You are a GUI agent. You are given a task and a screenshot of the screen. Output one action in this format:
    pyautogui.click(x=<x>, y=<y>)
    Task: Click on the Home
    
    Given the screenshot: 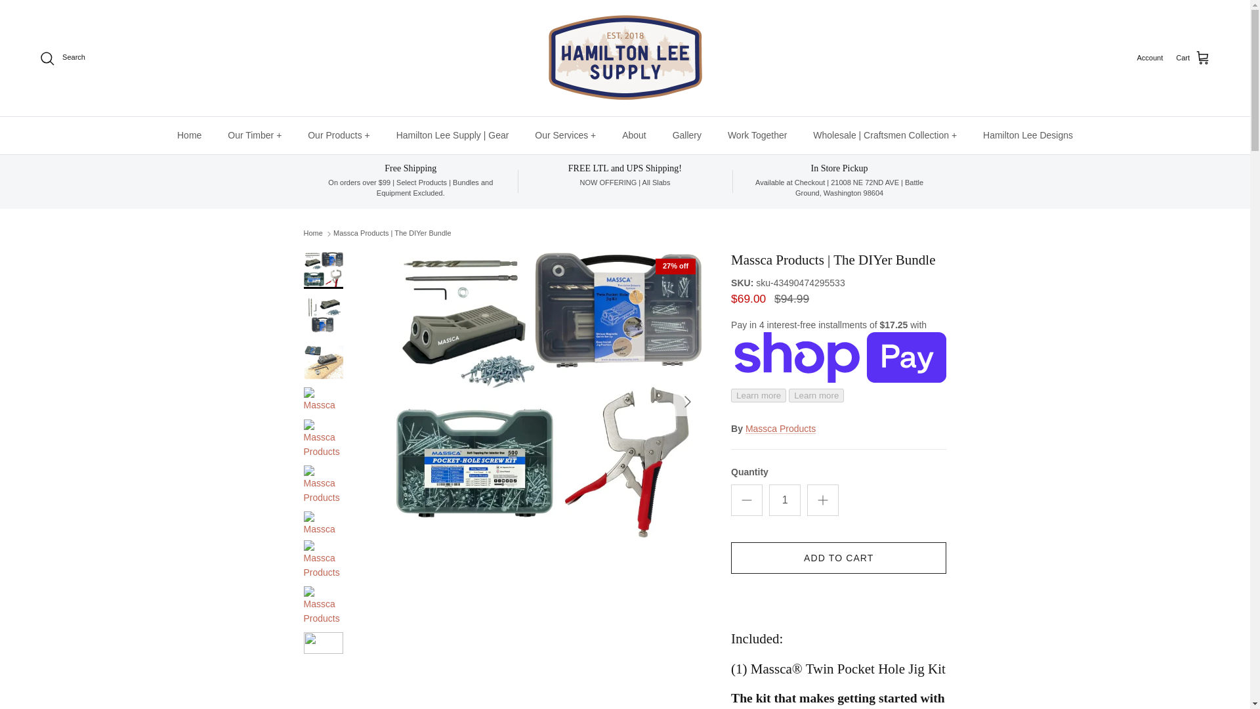 What is the action you would take?
    pyautogui.click(x=189, y=135)
    